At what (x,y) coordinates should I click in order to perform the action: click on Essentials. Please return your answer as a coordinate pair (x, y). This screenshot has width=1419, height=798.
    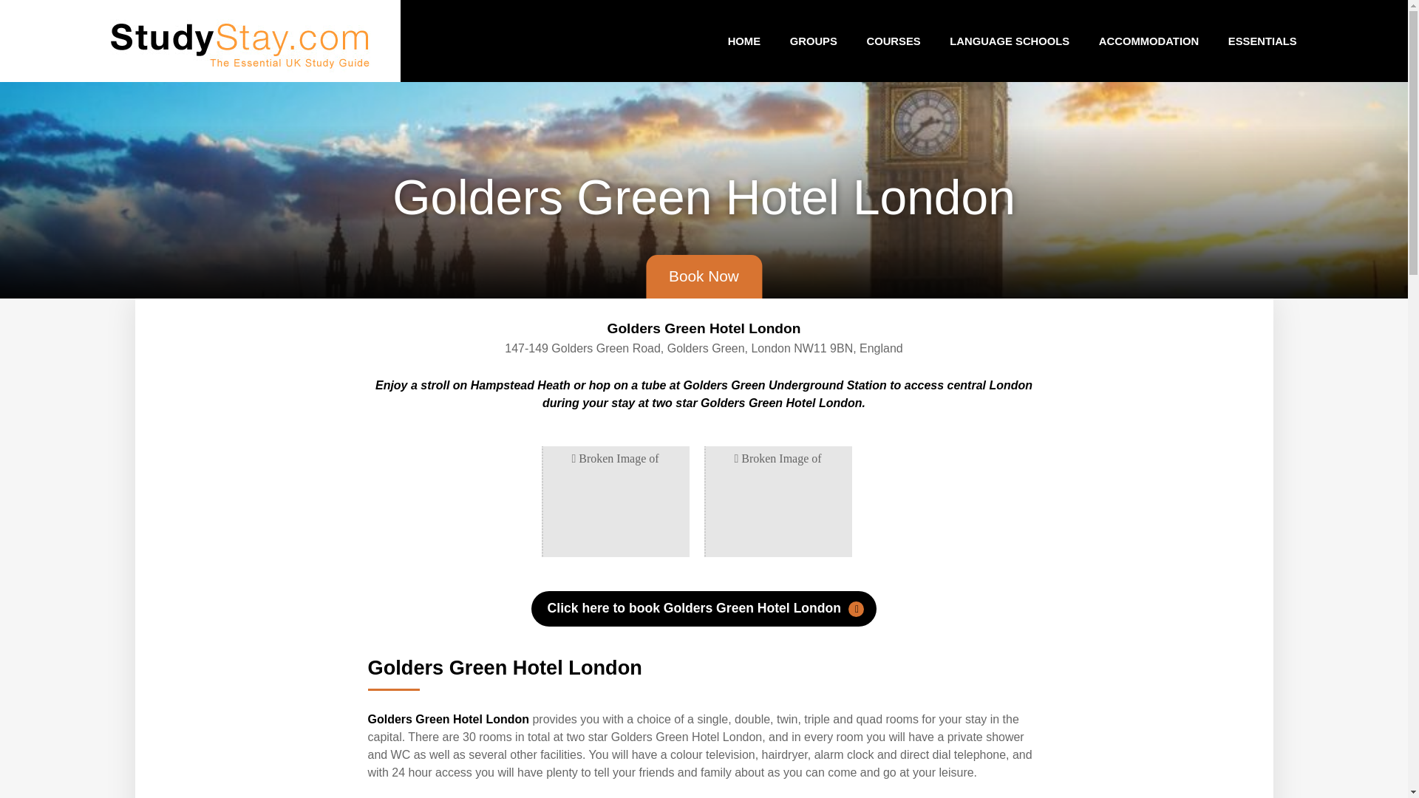
    Looking at the image, I should click on (1262, 40).